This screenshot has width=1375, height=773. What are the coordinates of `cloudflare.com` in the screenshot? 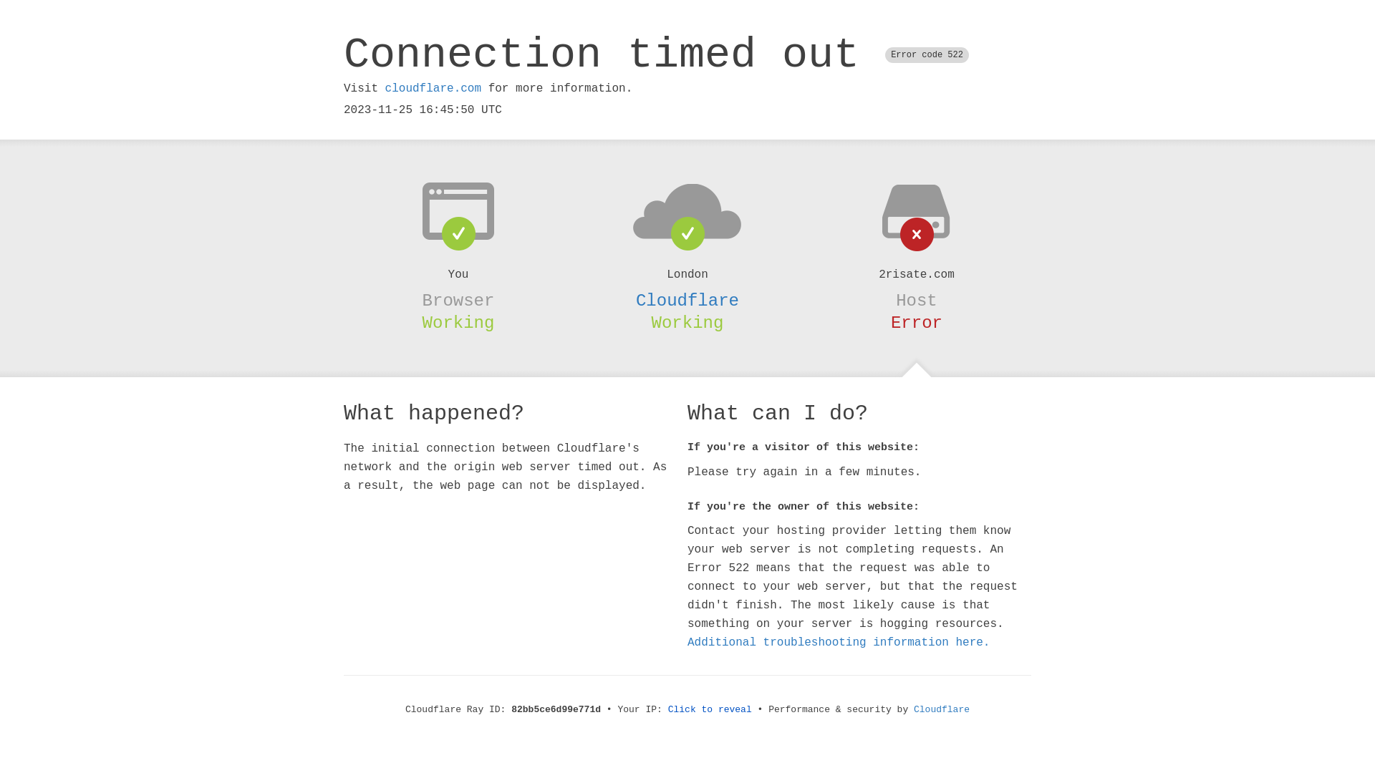 It's located at (433, 89).